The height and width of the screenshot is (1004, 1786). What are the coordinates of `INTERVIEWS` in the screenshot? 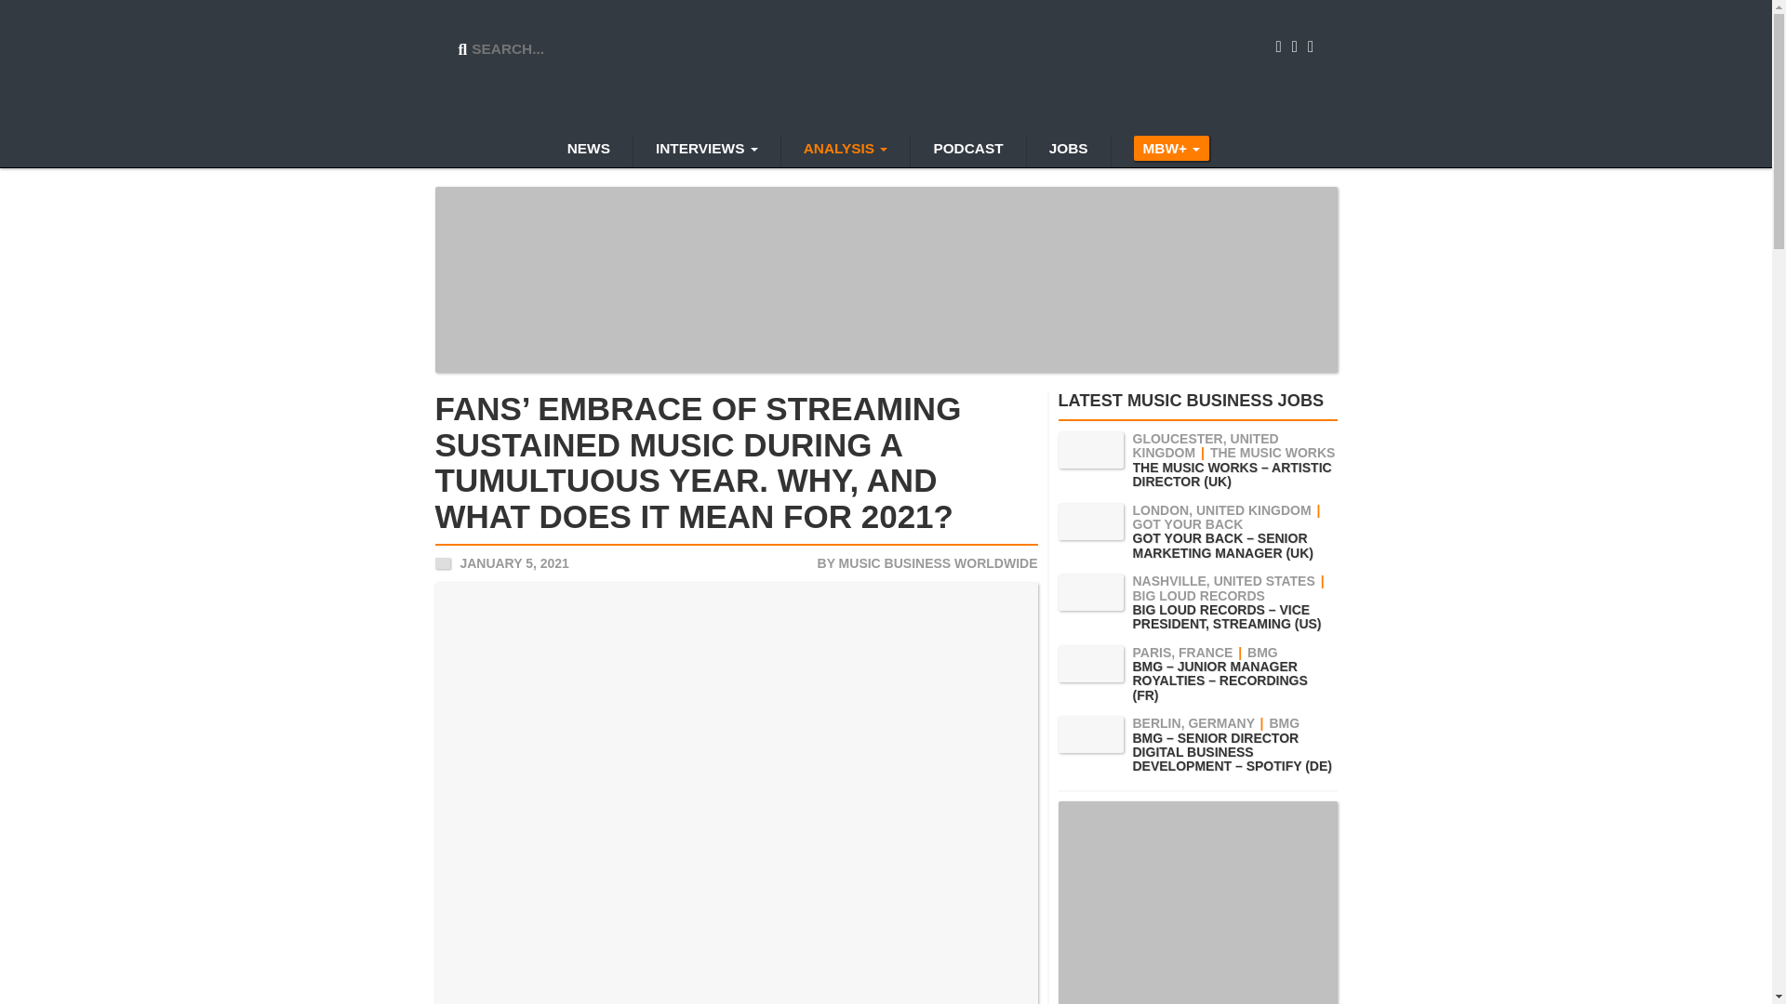 It's located at (706, 151).